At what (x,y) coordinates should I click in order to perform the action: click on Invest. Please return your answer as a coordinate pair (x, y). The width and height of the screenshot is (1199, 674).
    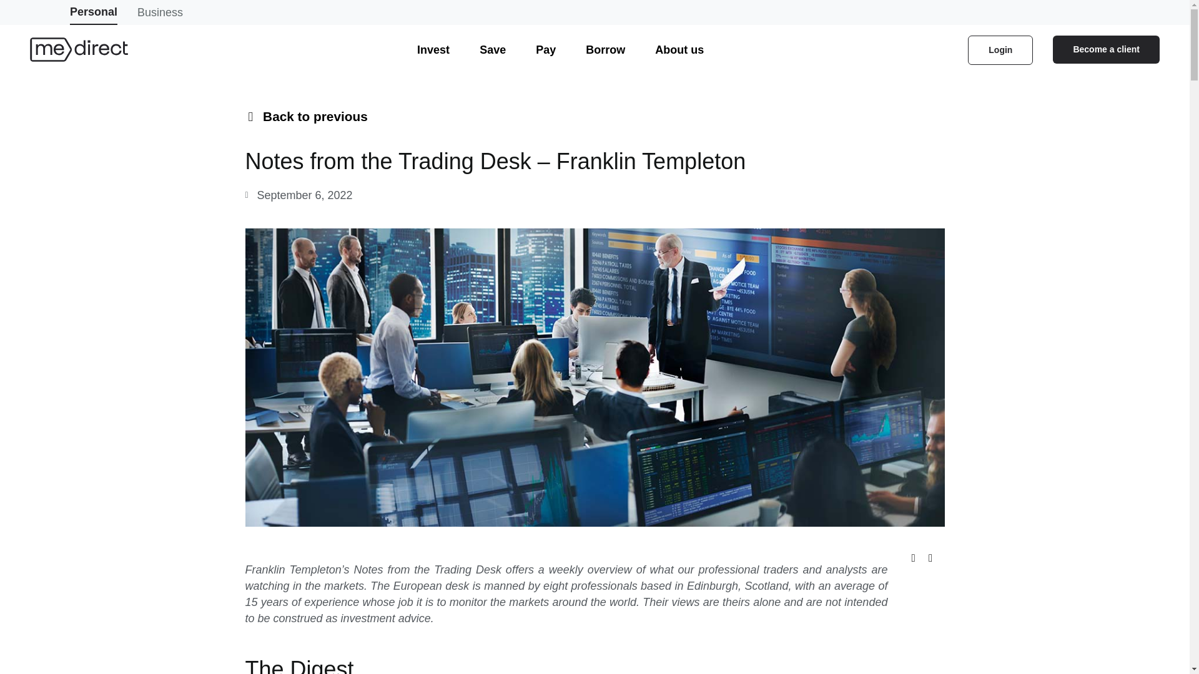
    Looking at the image, I should click on (433, 50).